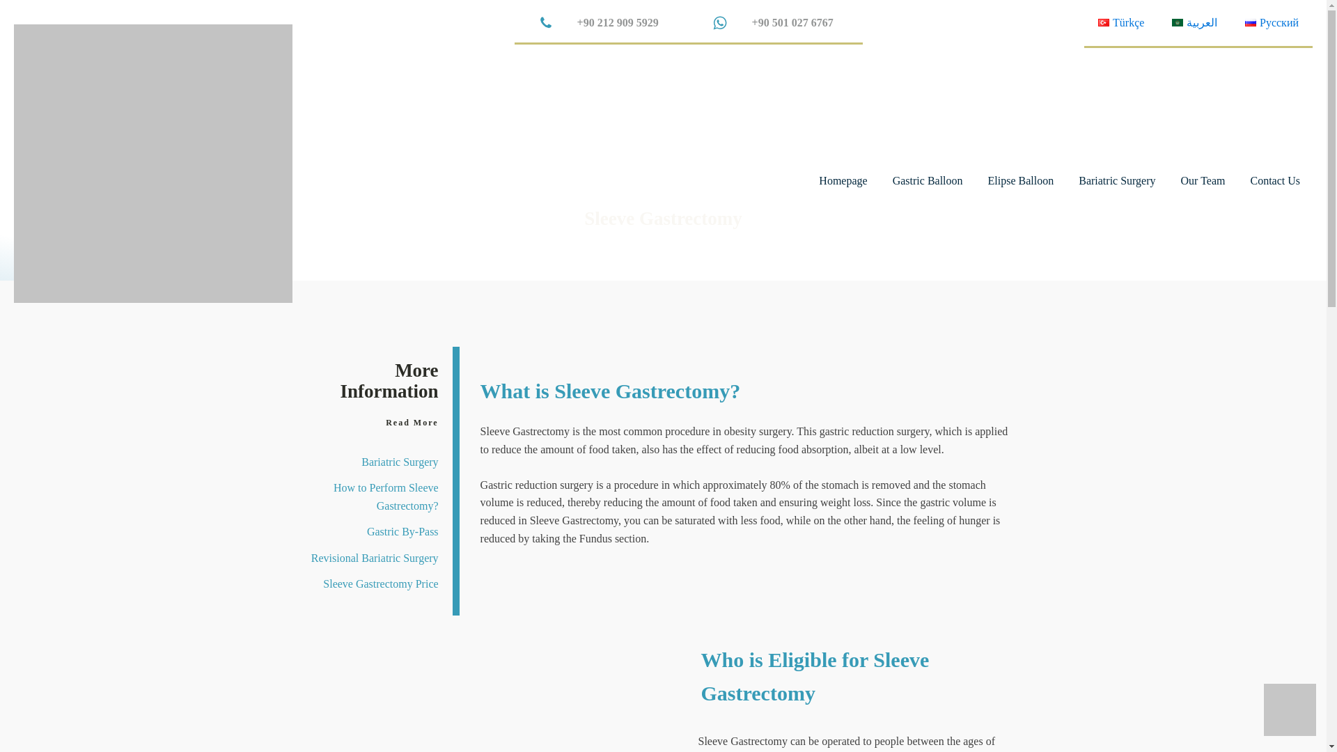 The image size is (1337, 752). What do you see at coordinates (1021, 180) in the screenshot?
I see `Elipse Balloon` at bounding box center [1021, 180].